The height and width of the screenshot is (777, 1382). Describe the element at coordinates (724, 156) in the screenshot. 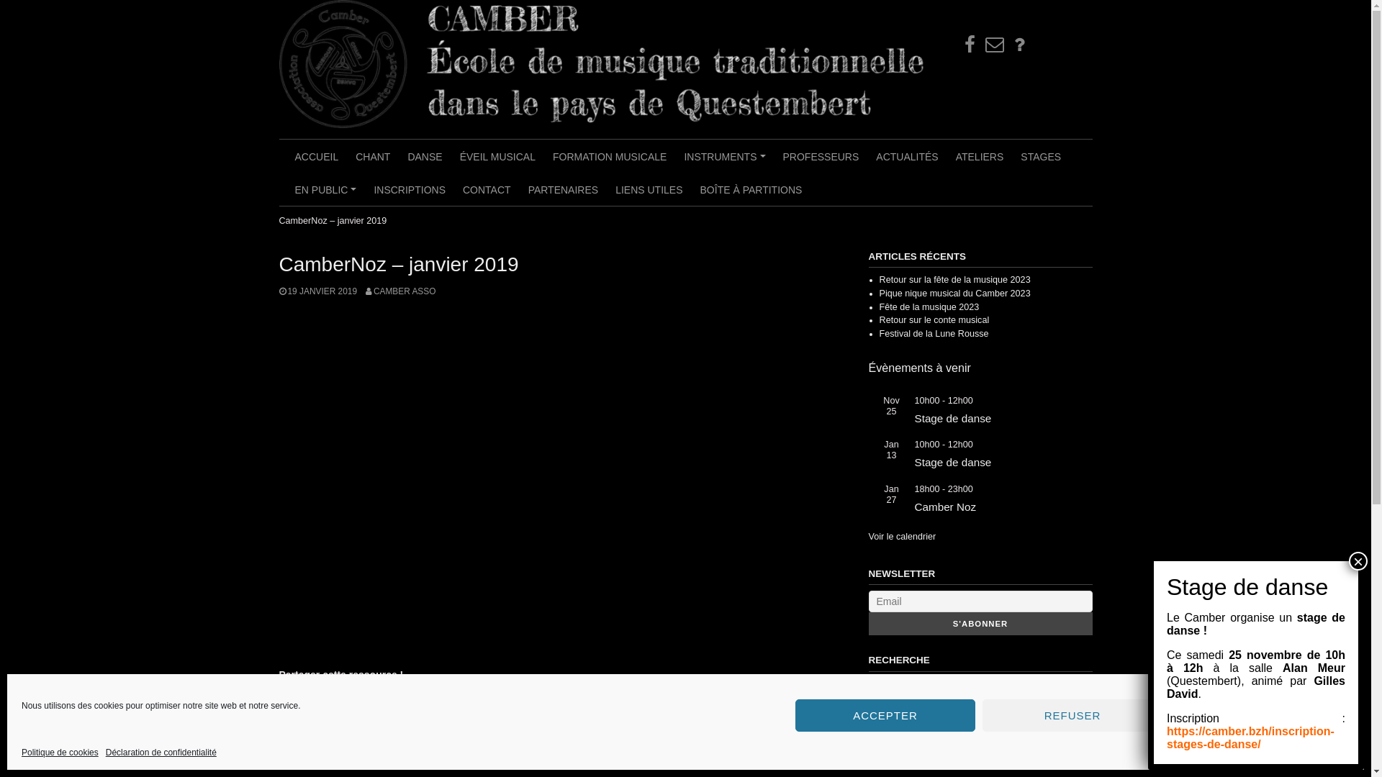

I see `+
INSTRUMENTS` at that location.